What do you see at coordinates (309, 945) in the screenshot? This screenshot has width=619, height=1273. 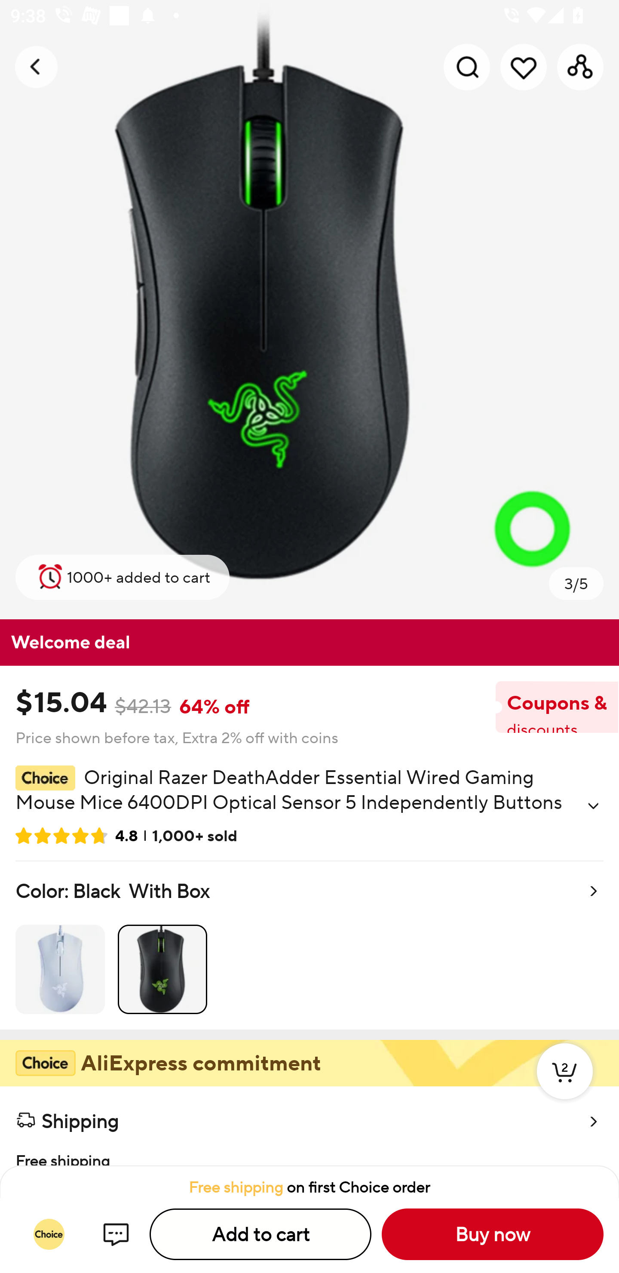 I see `Color: Black  With Box ` at bounding box center [309, 945].